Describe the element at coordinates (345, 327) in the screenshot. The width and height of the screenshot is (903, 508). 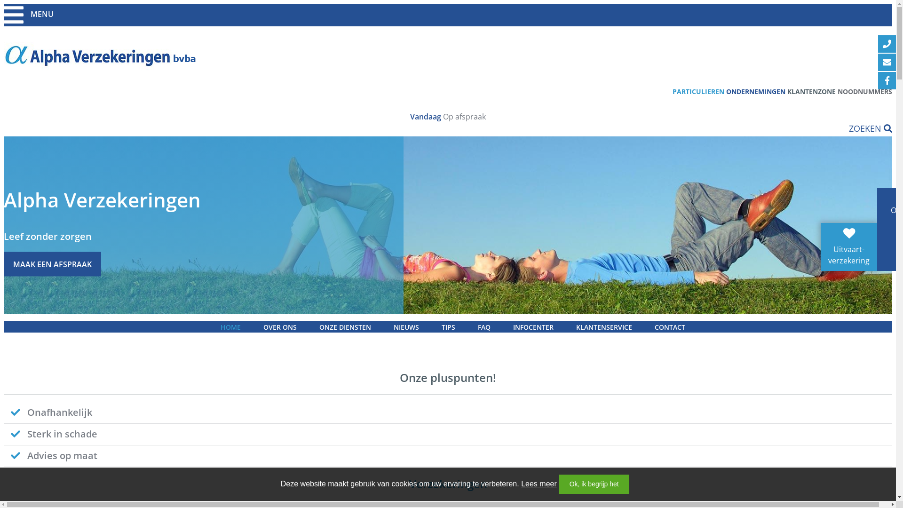
I see `ONZE DIENSTEN` at that location.